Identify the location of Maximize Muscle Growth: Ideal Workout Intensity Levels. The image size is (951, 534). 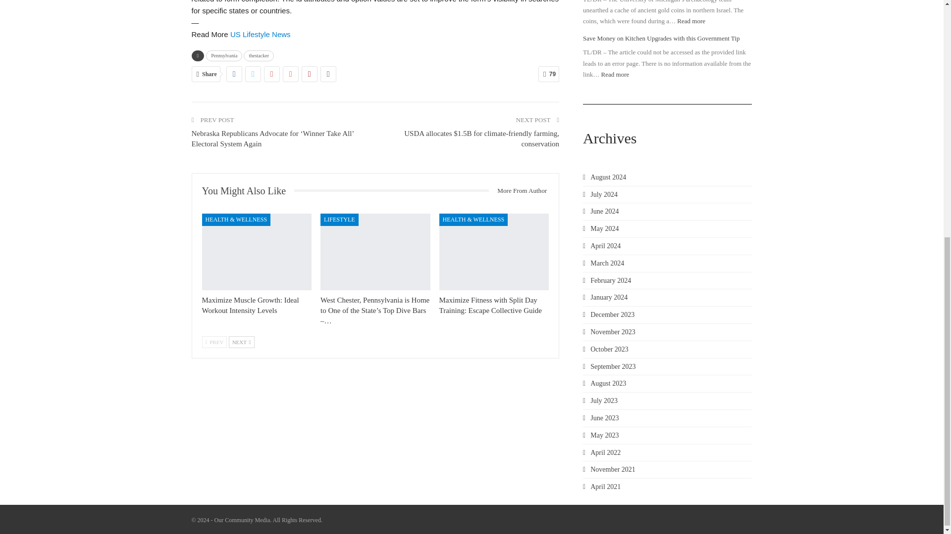
(251, 306).